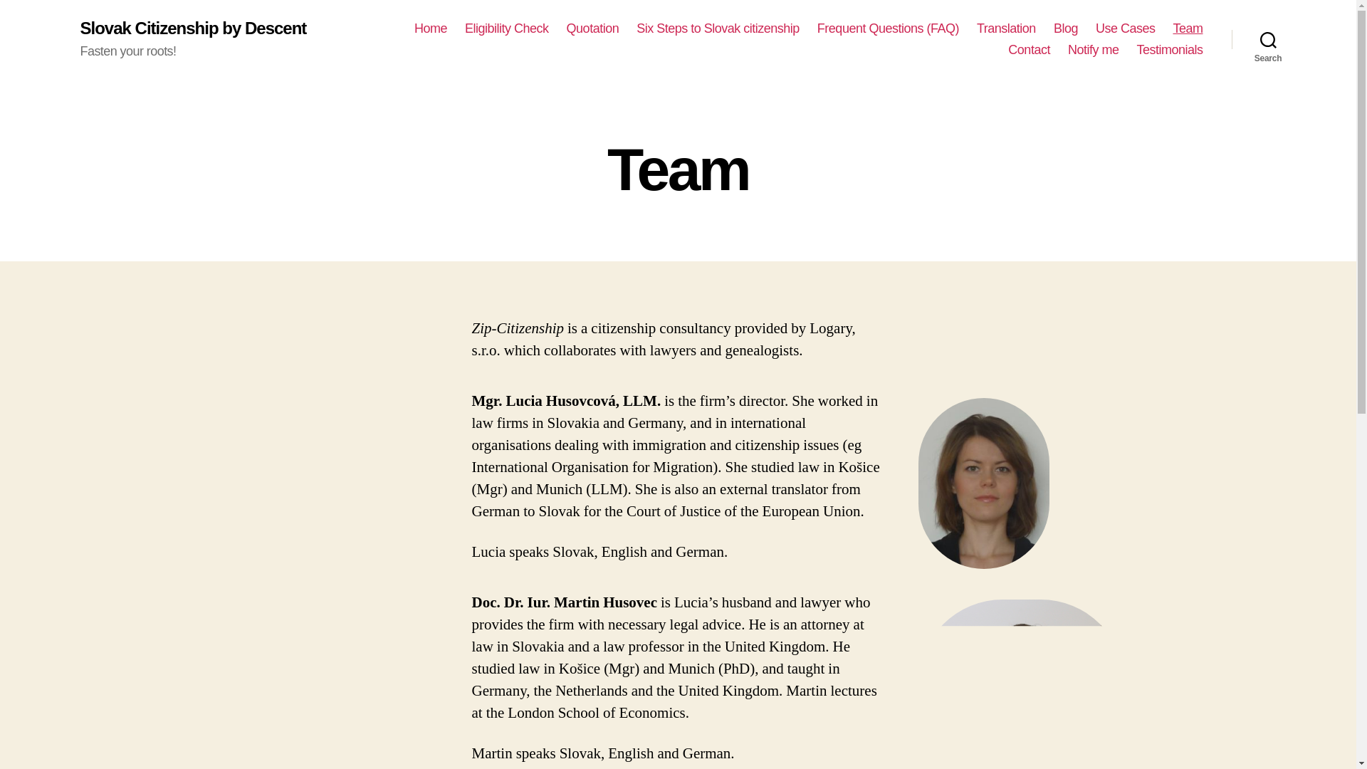 Image resolution: width=1367 pixels, height=769 pixels. Describe the element at coordinates (1094, 51) in the screenshot. I see `Notify me` at that location.